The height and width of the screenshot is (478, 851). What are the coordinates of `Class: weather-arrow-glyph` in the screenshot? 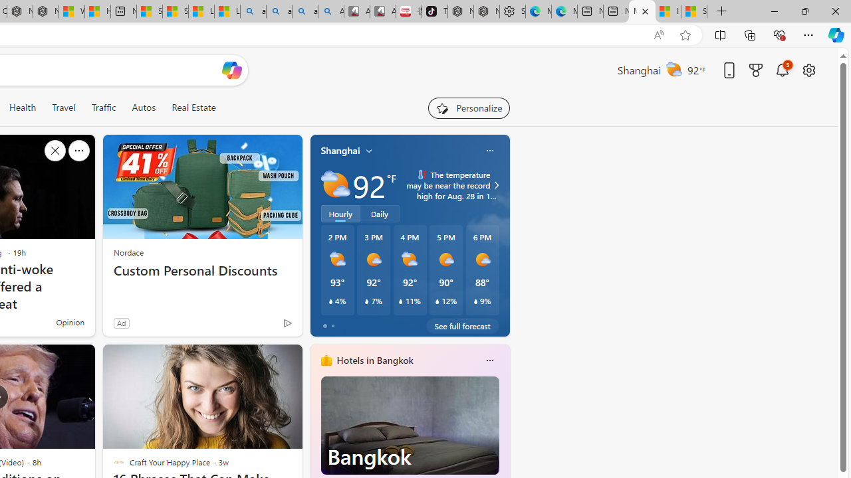 It's located at (496, 185).